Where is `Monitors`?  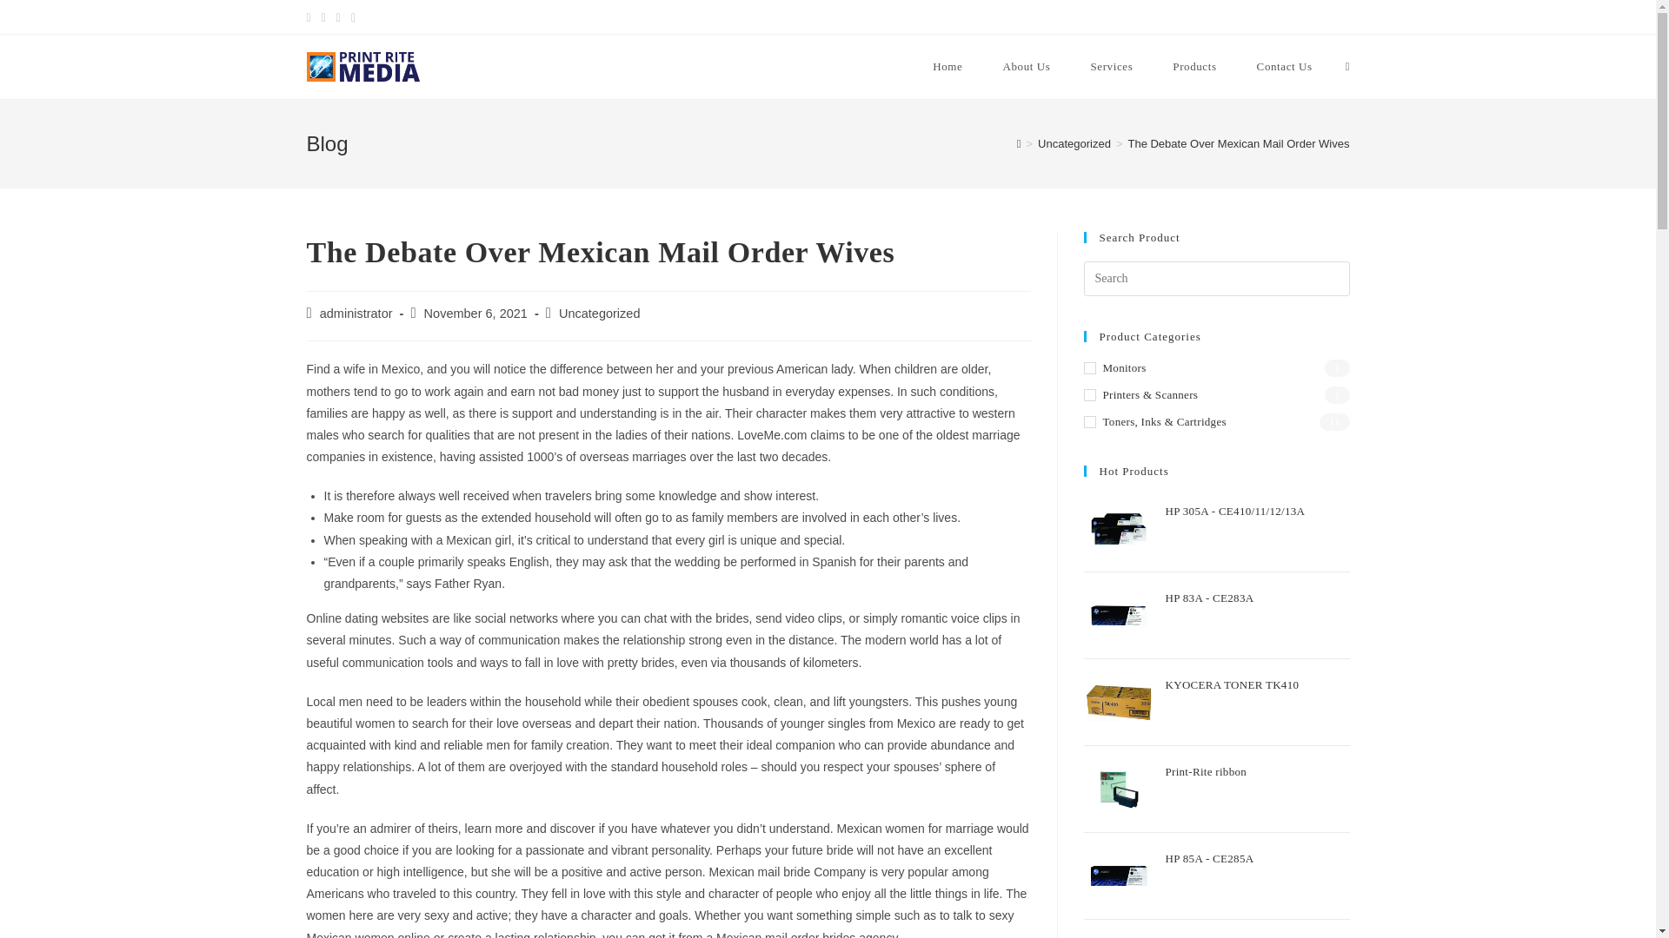
Monitors is located at coordinates (1215, 368).